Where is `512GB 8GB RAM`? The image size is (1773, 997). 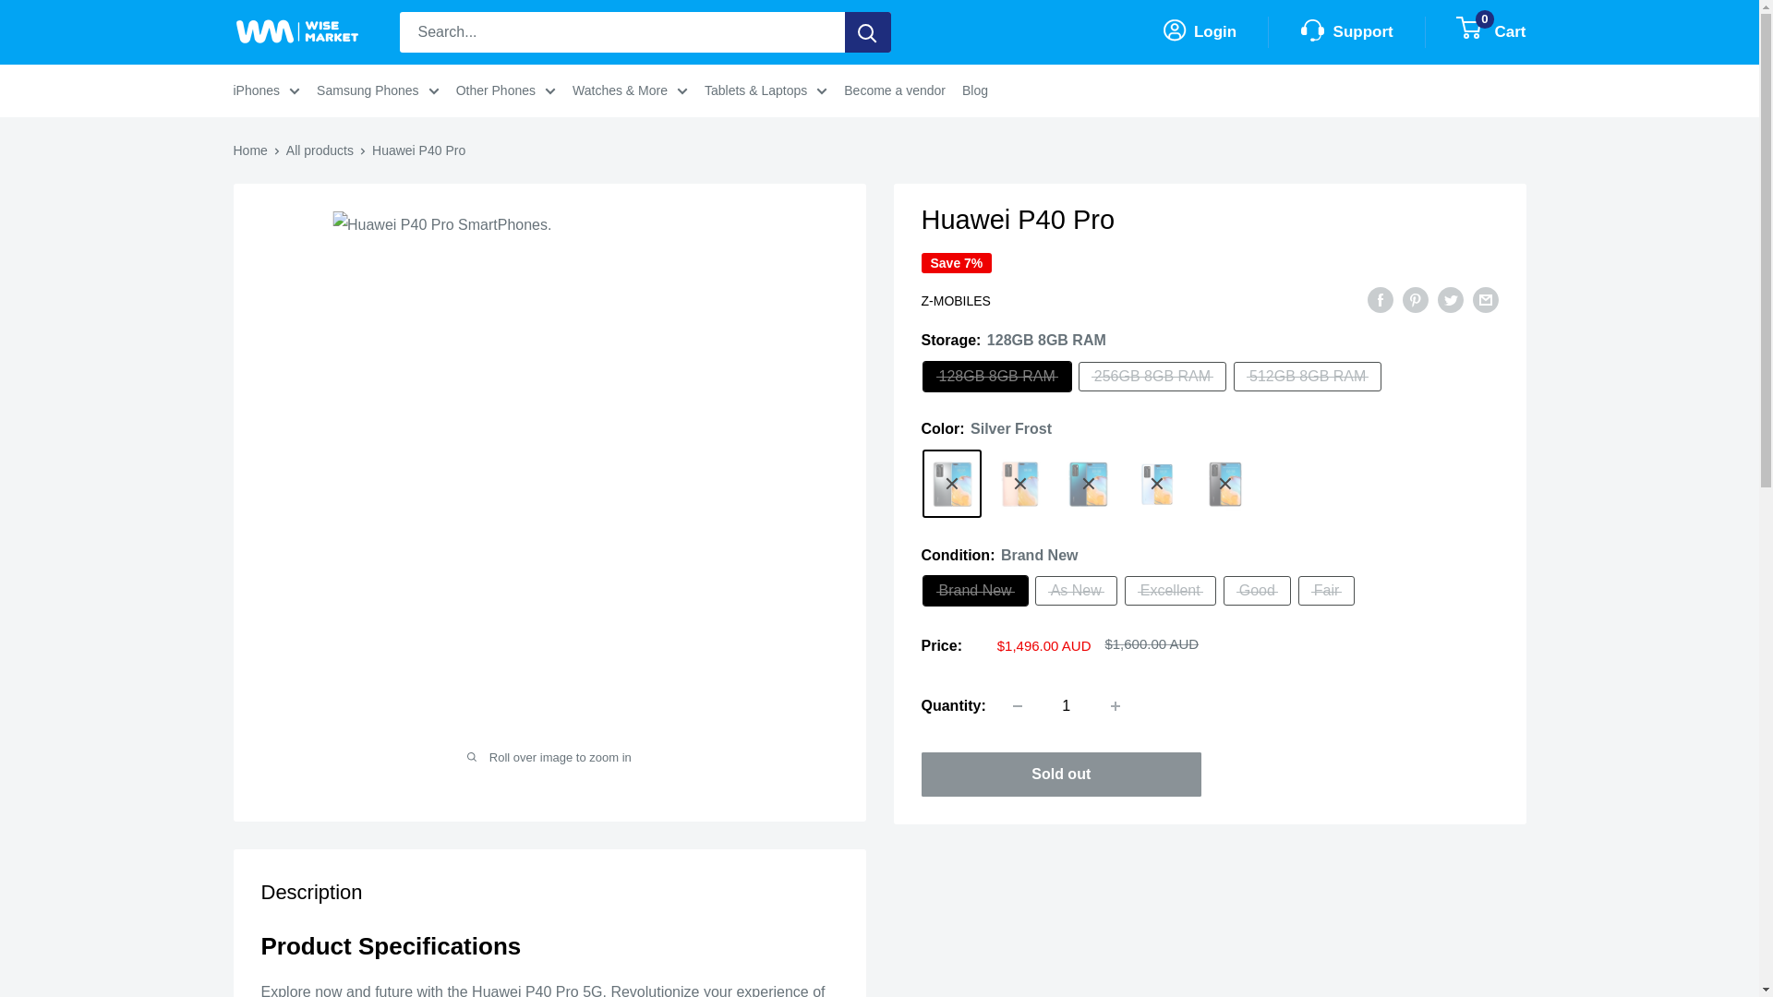 512GB 8GB RAM is located at coordinates (1308, 377).